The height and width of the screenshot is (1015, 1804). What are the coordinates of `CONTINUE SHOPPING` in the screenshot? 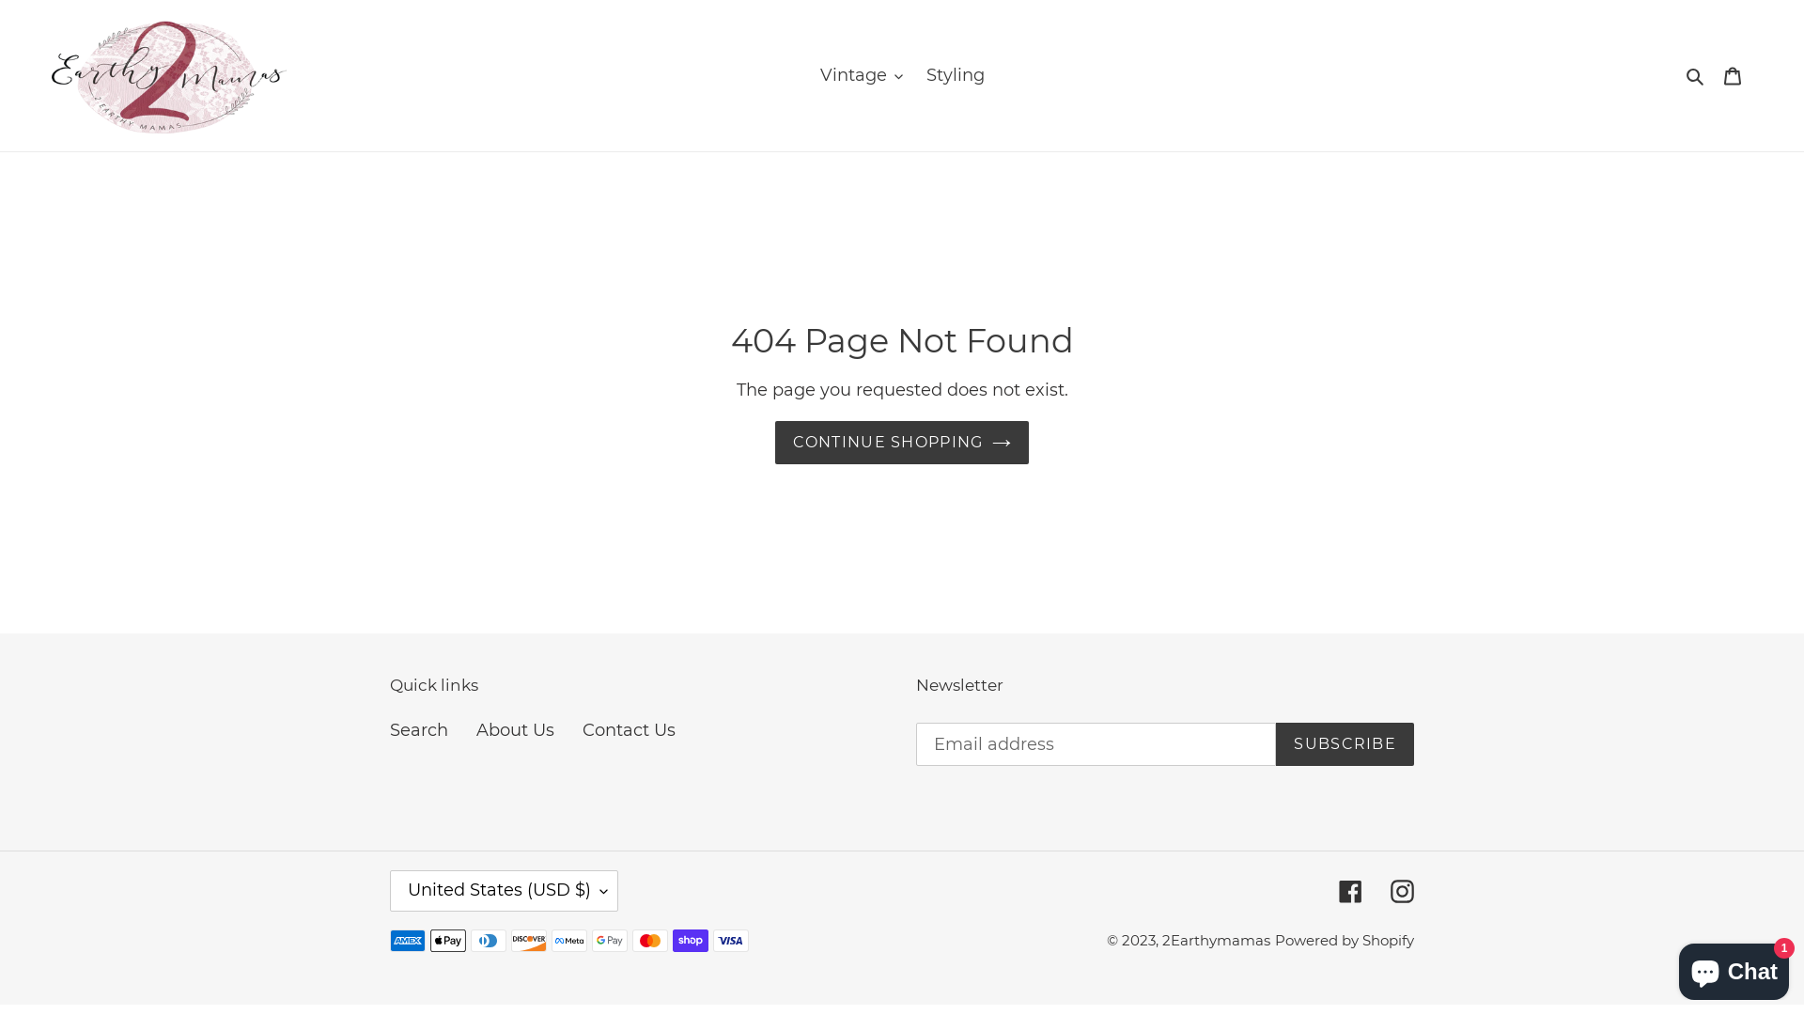 It's located at (902, 443).